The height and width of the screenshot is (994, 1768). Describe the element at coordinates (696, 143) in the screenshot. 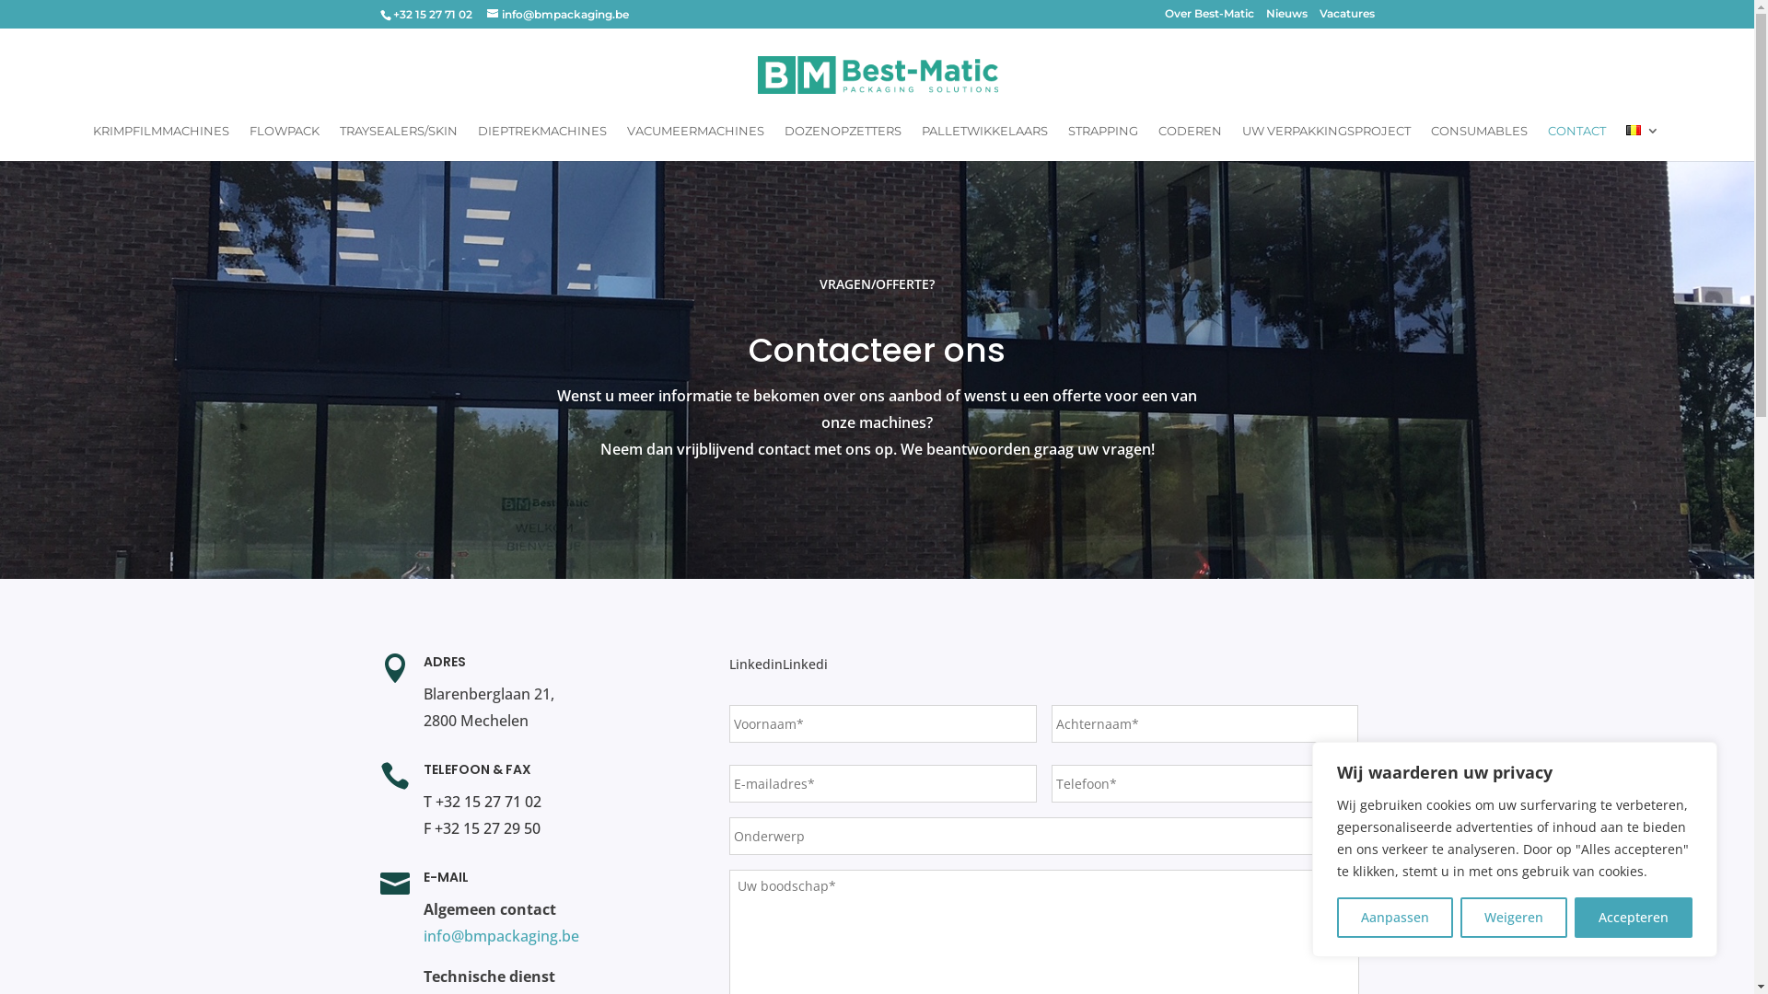

I see `VACUMEERMACHINES` at that location.